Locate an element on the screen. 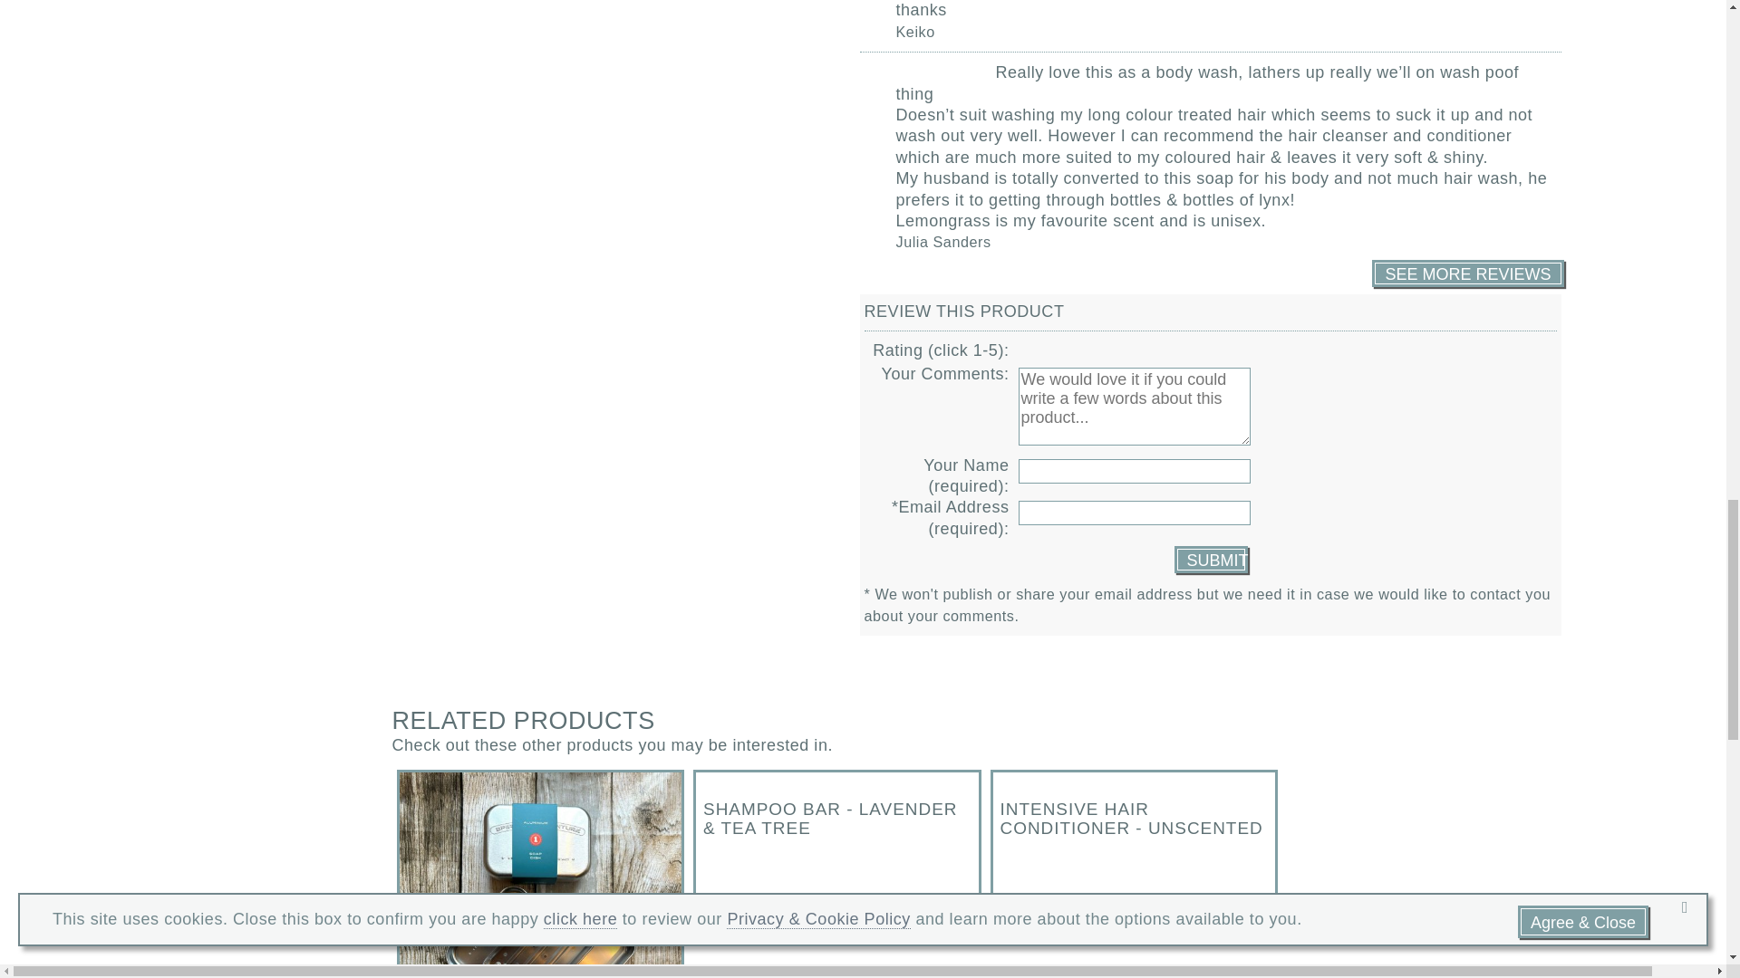 This screenshot has height=978, width=1740. see more reviews is located at coordinates (1467, 273).